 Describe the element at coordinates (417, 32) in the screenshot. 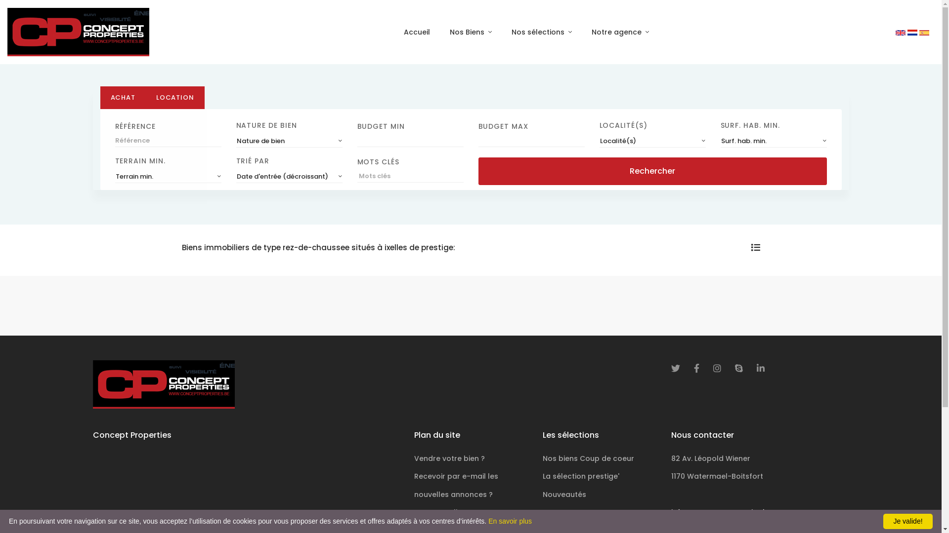

I see `Accueil` at that location.